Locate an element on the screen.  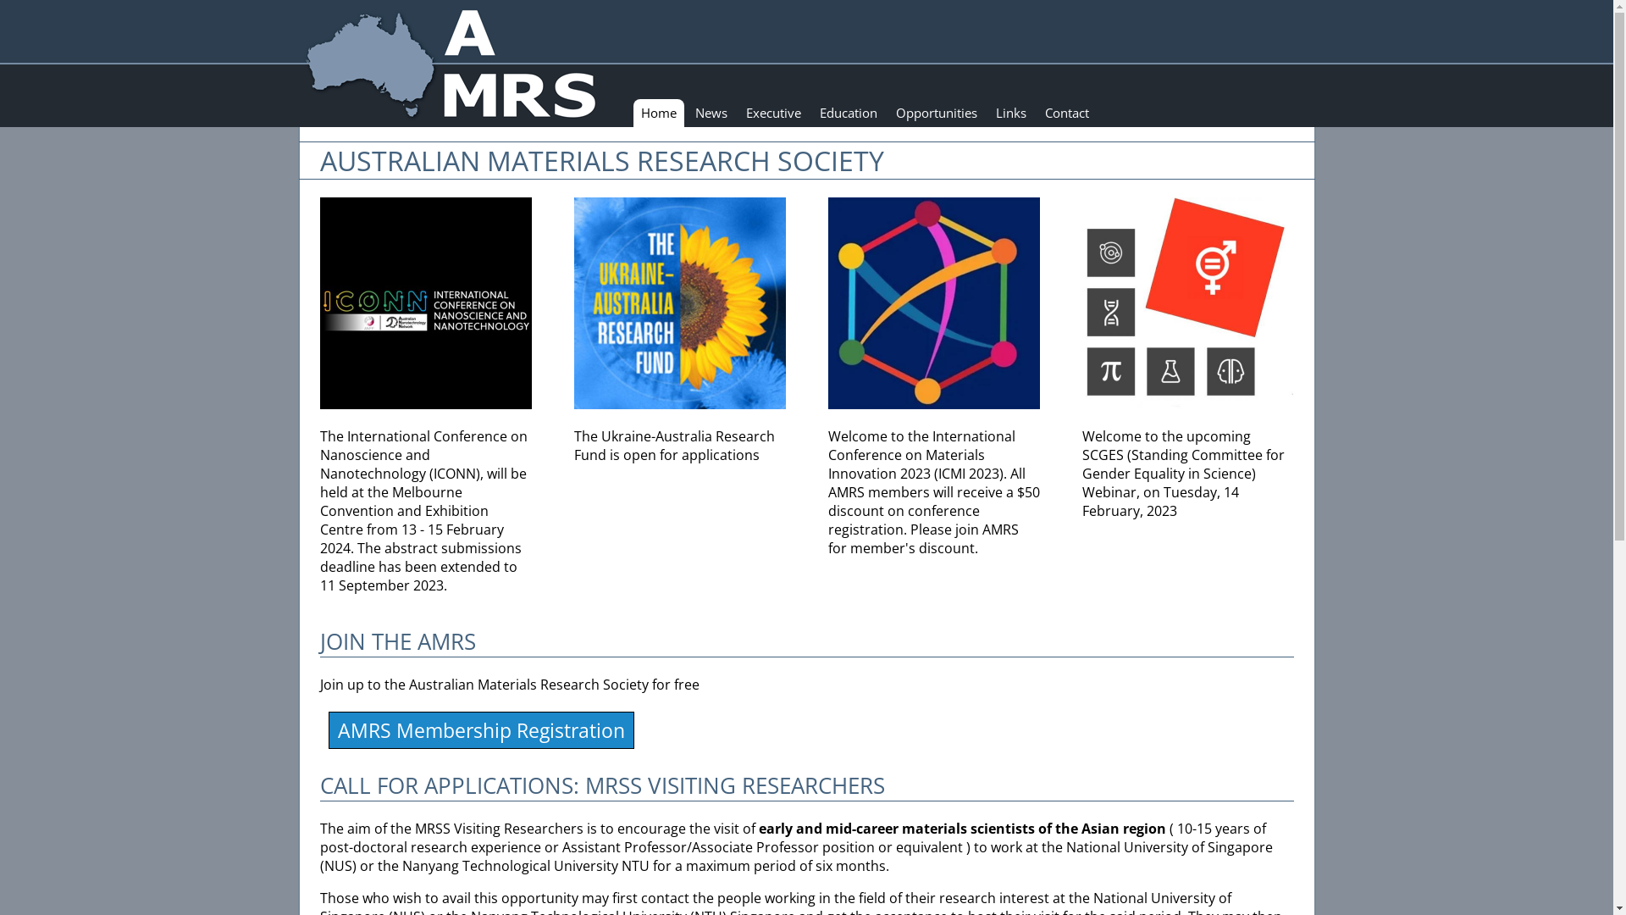
Contact is located at coordinates (1066, 114).